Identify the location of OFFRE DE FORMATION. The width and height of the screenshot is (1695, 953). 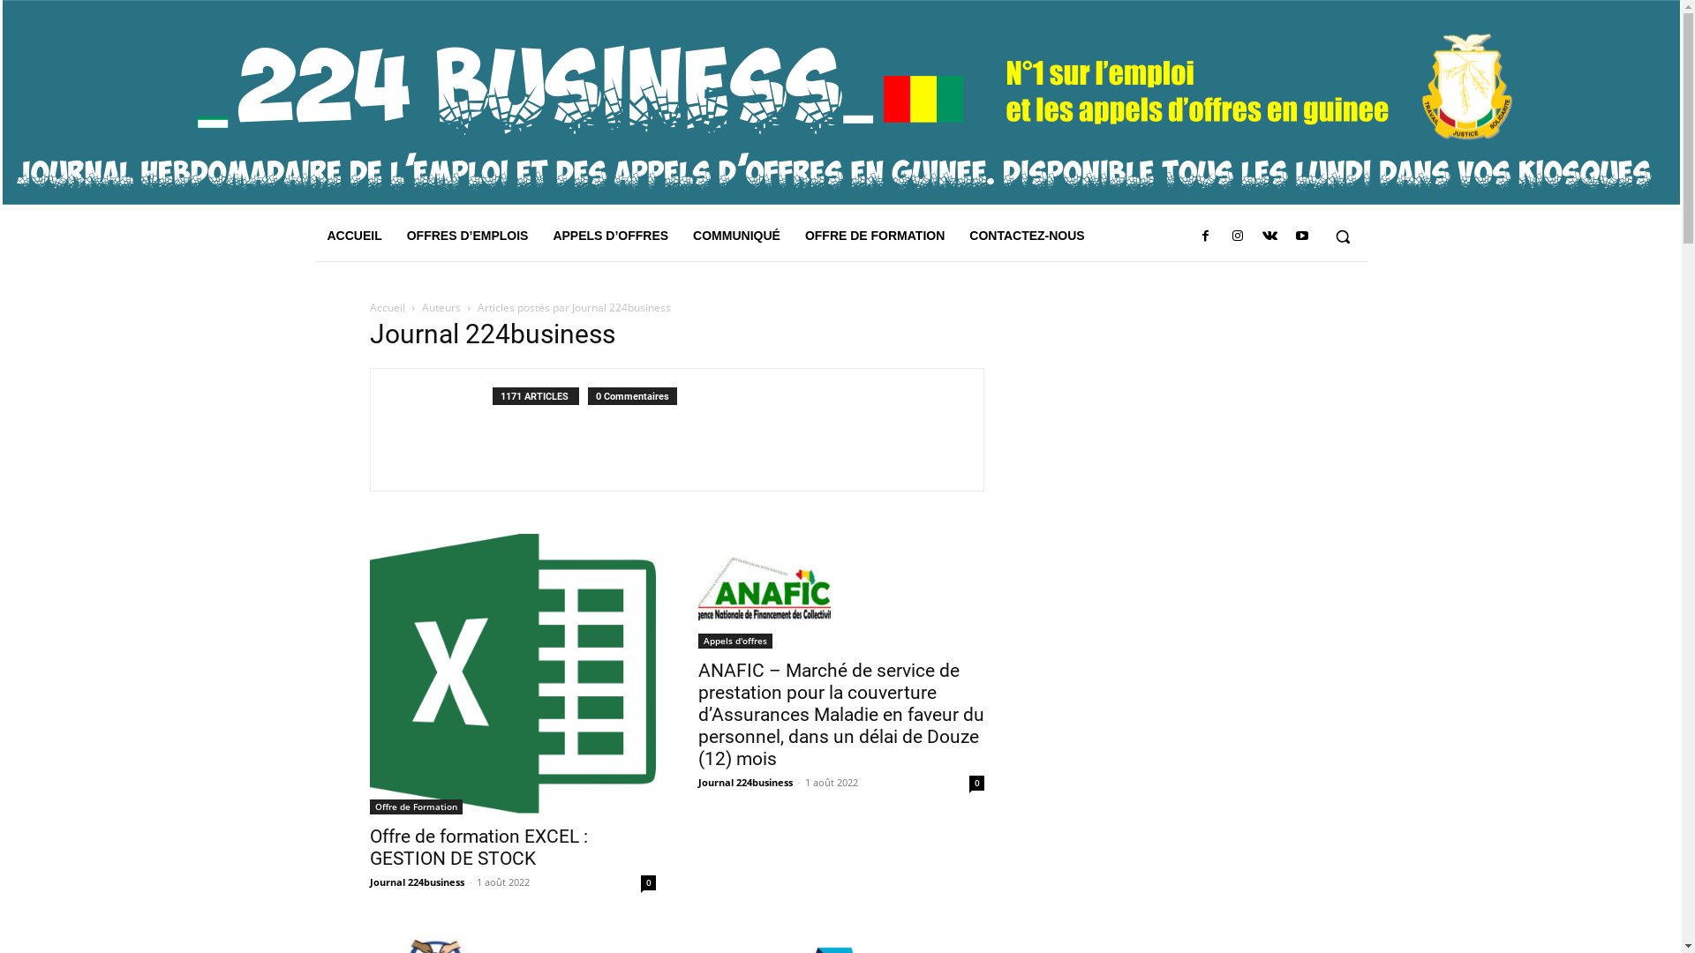
(875, 236).